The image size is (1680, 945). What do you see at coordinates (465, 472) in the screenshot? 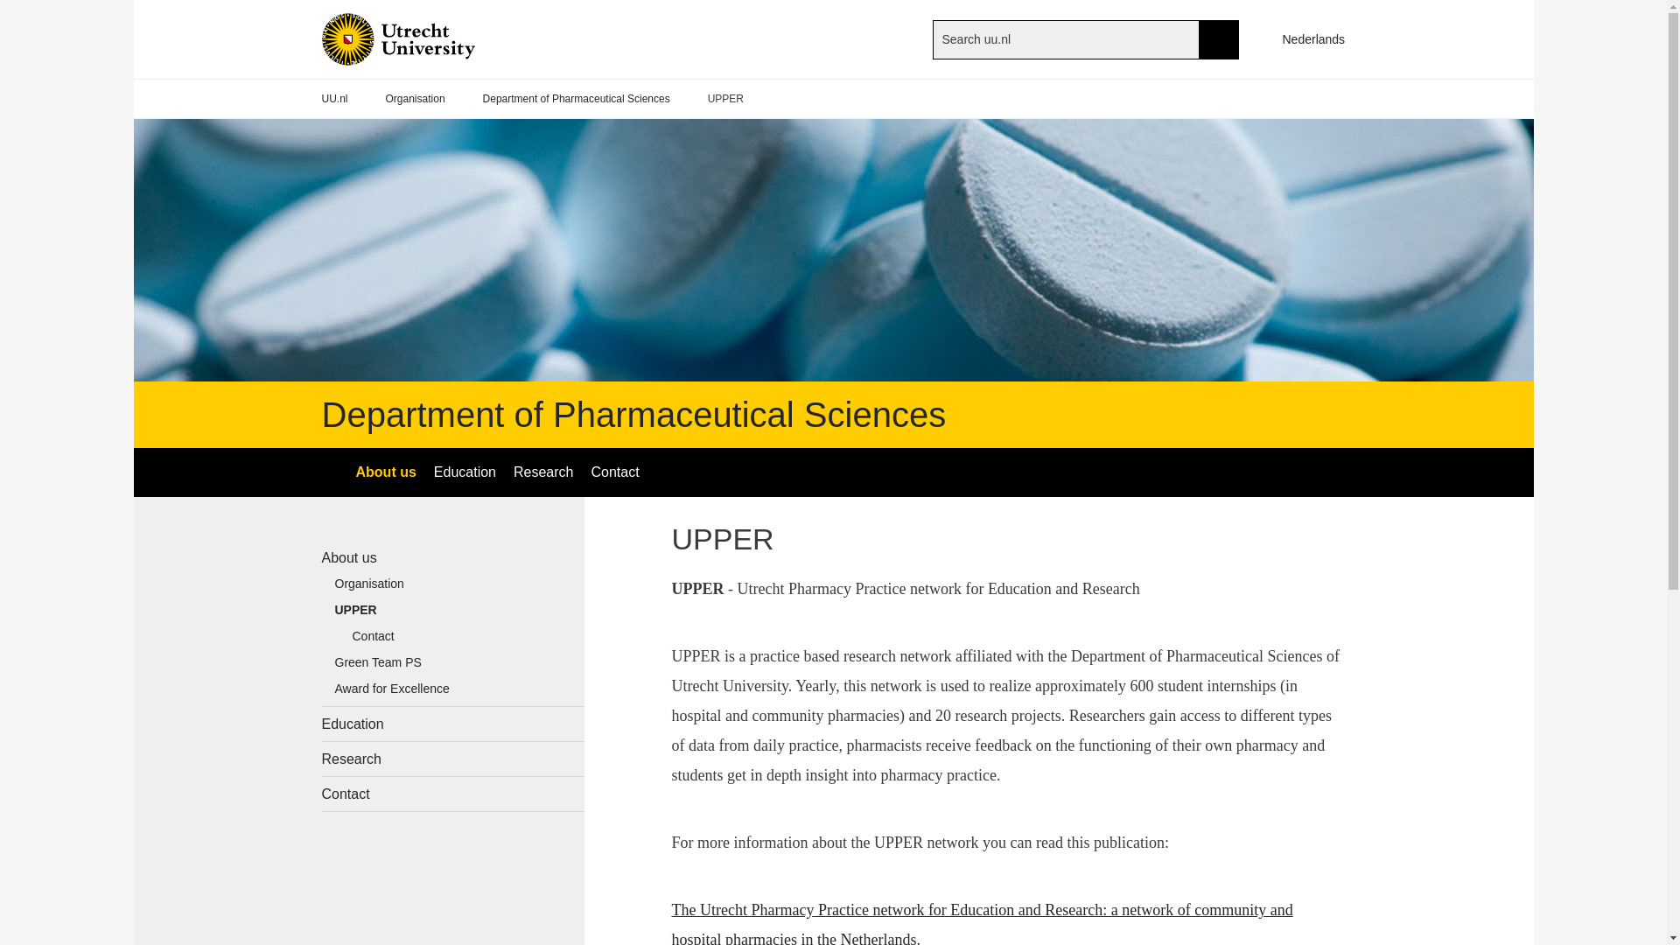
I see `Education` at bounding box center [465, 472].